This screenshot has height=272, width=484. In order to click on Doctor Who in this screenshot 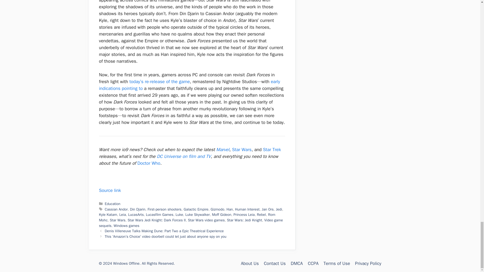, I will do `click(149, 163)`.